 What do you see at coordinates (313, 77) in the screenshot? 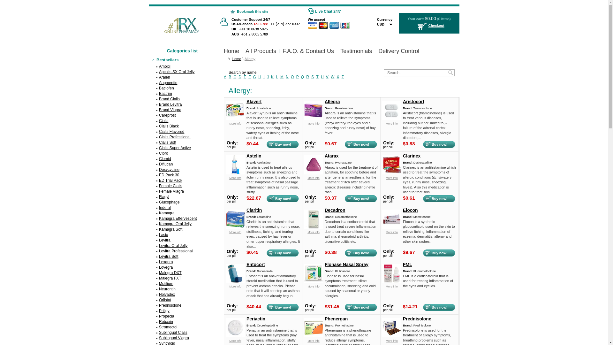
I see `S` at bounding box center [313, 77].